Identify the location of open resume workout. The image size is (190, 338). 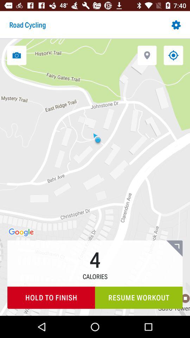
(139, 298).